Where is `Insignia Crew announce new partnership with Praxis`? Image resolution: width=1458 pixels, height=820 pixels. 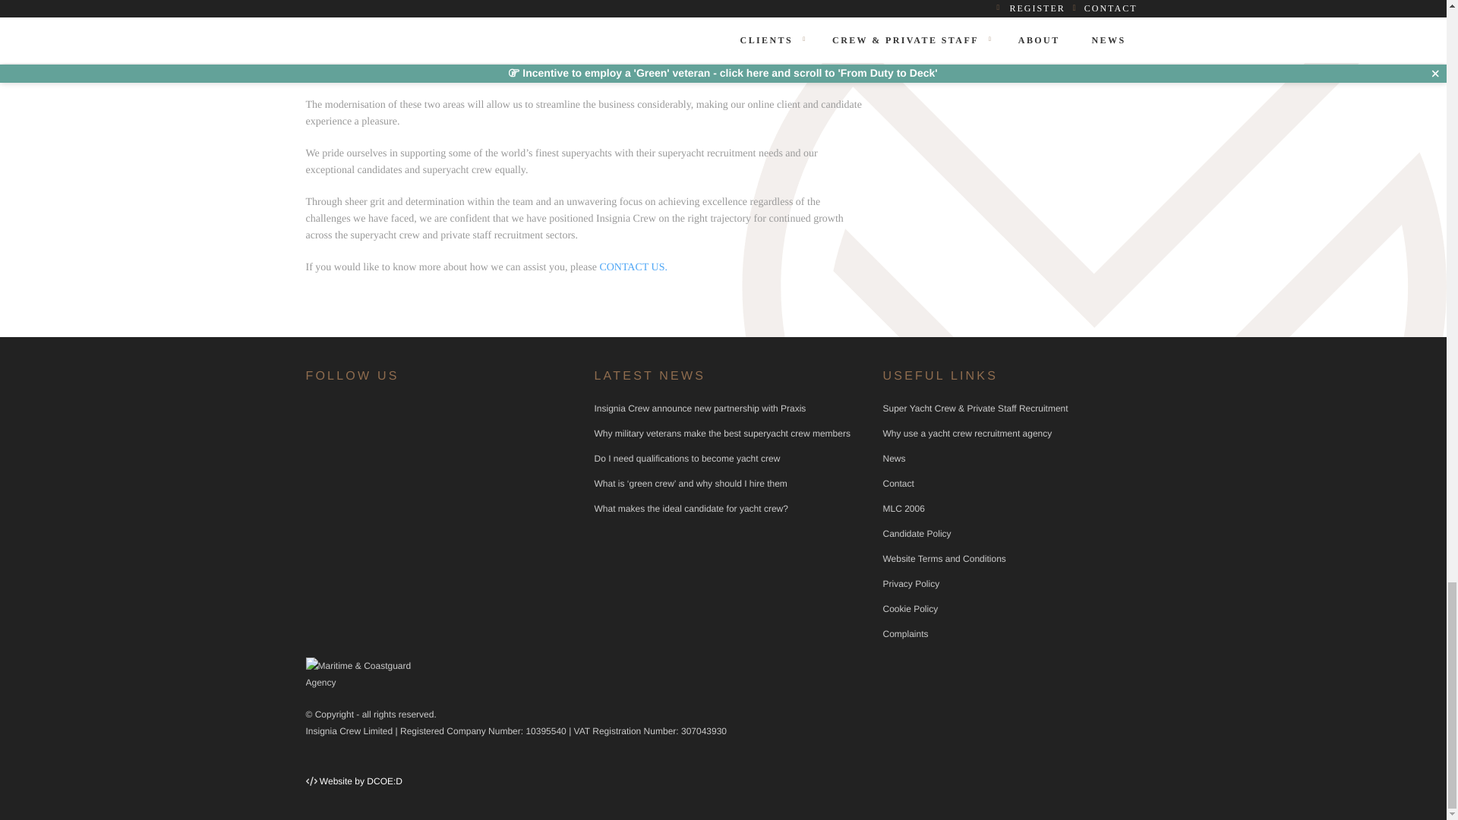
Insignia Crew announce new partnership with Praxis is located at coordinates (699, 408).